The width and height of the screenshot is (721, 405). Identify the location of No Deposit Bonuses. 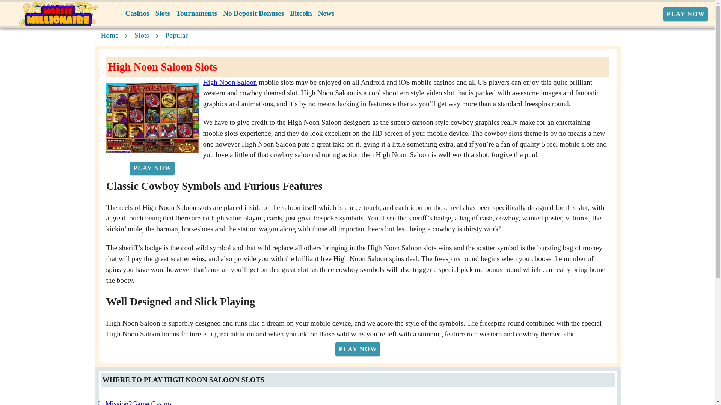
(253, 13).